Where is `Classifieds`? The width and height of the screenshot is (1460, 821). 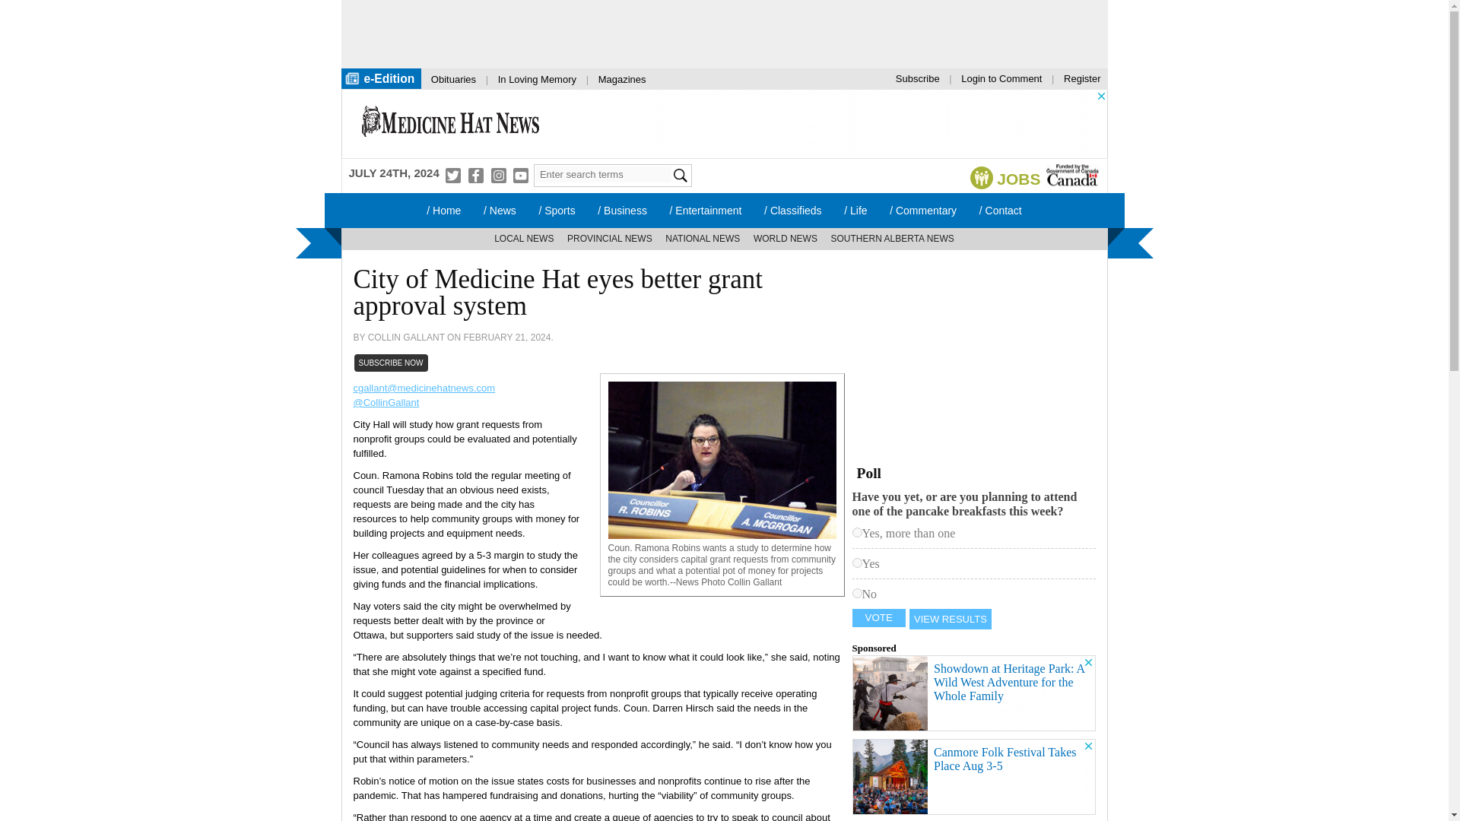 Classifieds is located at coordinates (792, 210).